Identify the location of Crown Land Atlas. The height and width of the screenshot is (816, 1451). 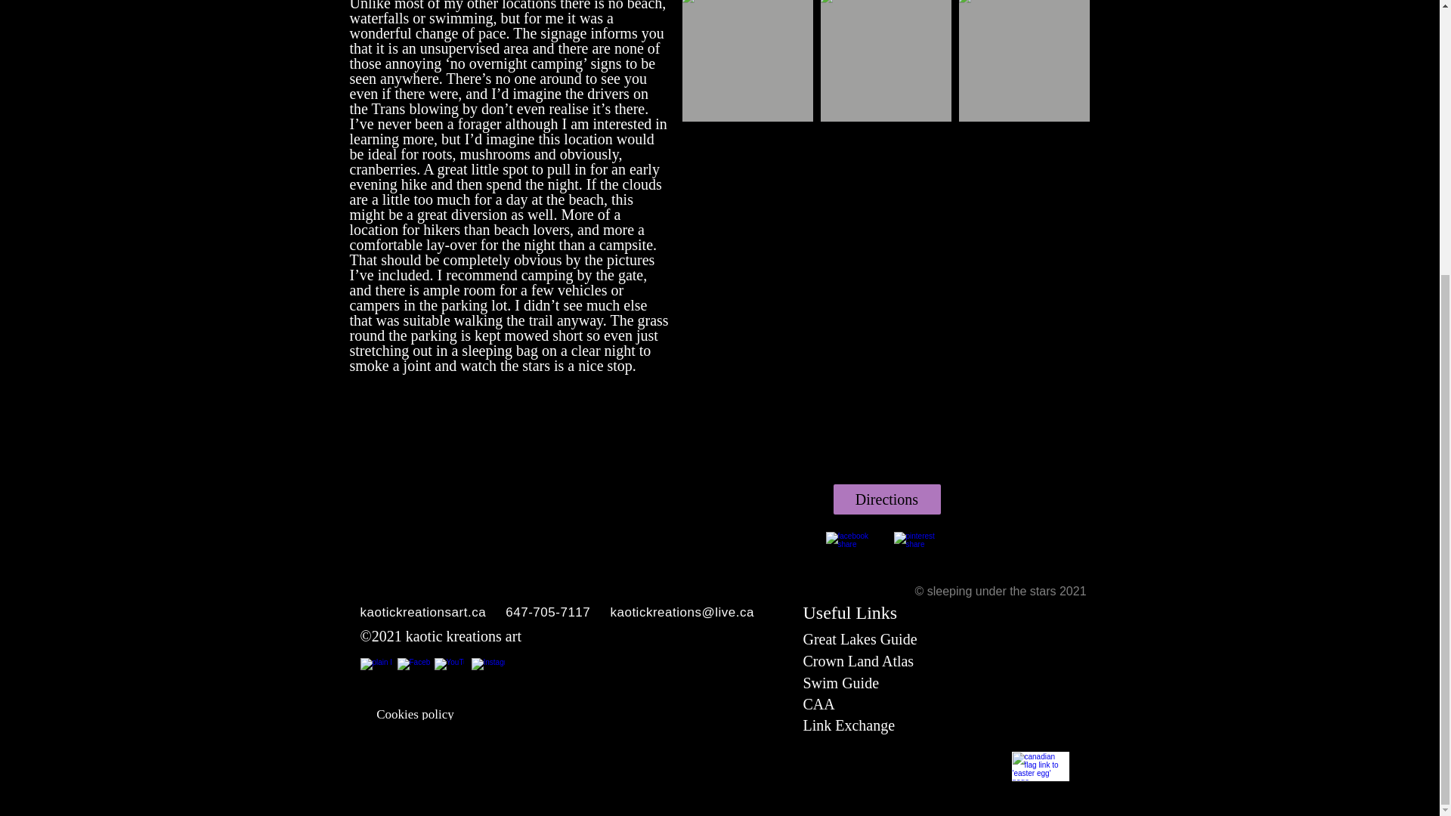
(858, 660).